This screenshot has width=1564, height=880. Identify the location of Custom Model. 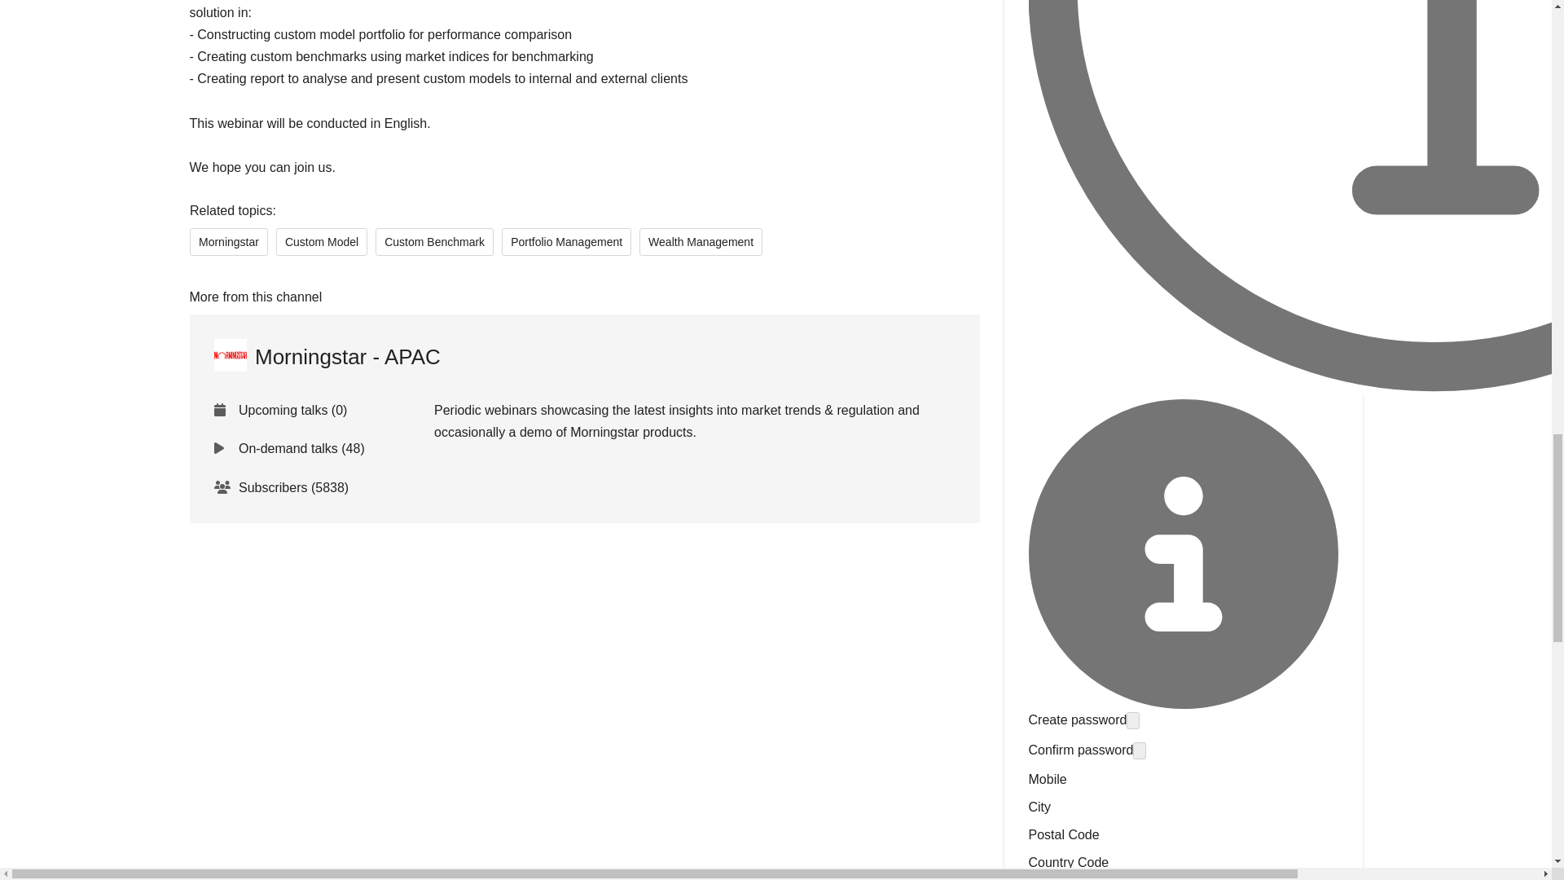
(320, 241).